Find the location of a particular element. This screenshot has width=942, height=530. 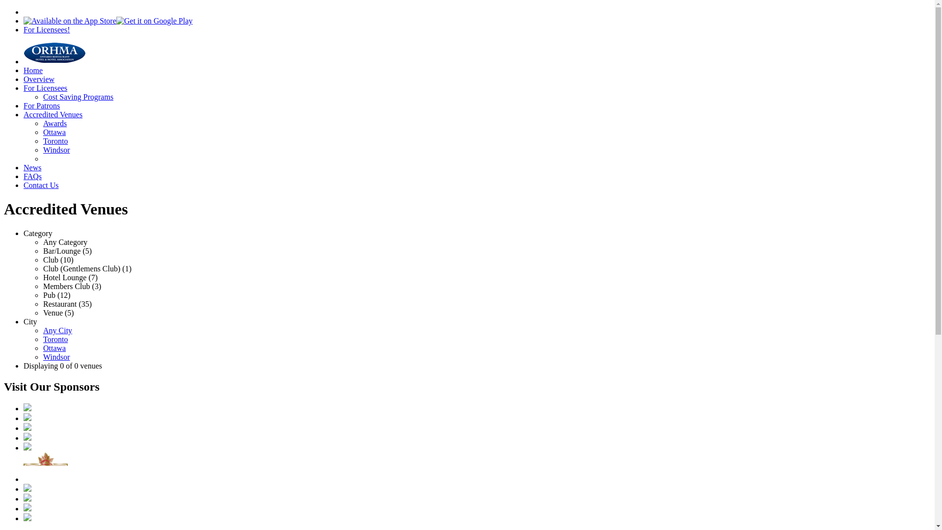

Windsor is located at coordinates (56, 134).